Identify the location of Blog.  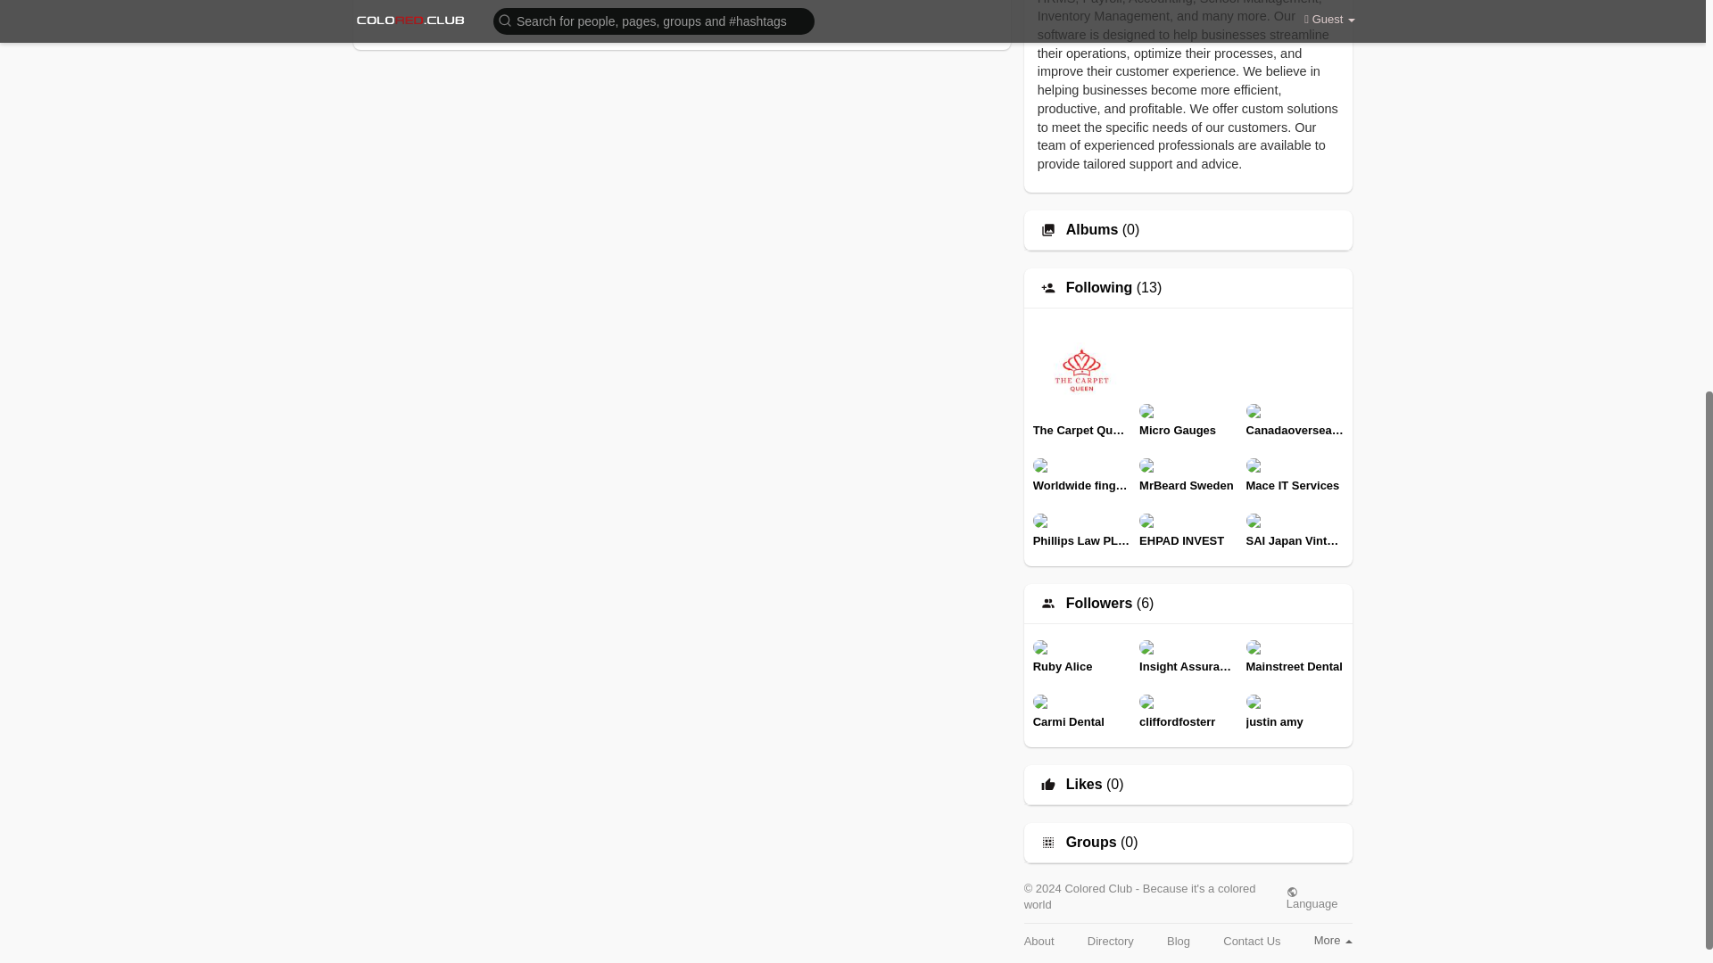
(1178, 940).